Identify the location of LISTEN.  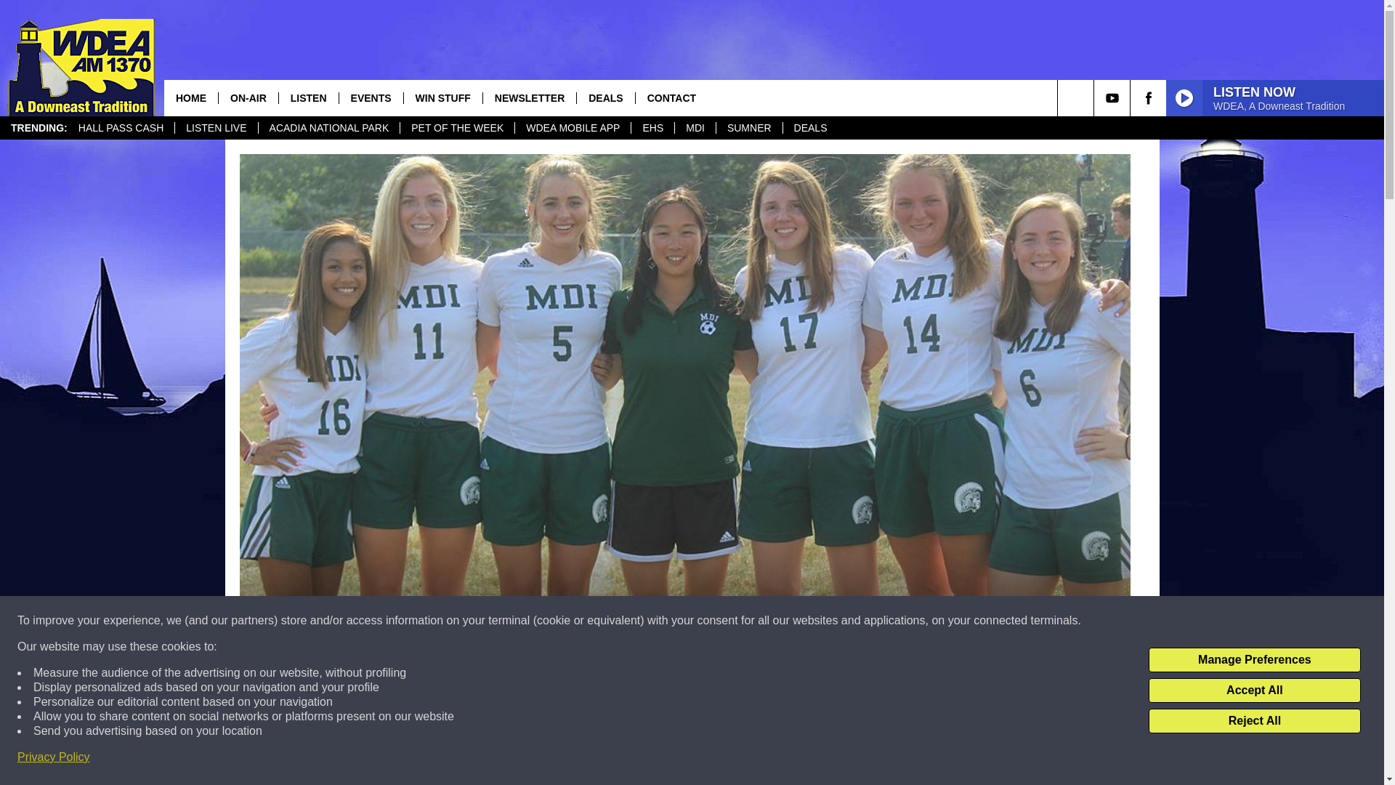
(308, 97).